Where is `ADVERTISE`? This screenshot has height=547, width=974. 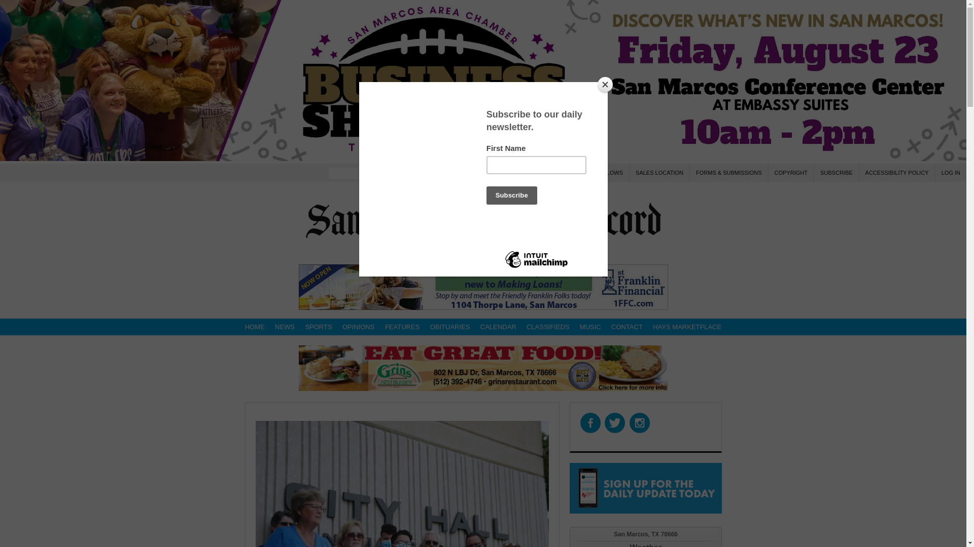 ADVERTISE is located at coordinates (511, 172).